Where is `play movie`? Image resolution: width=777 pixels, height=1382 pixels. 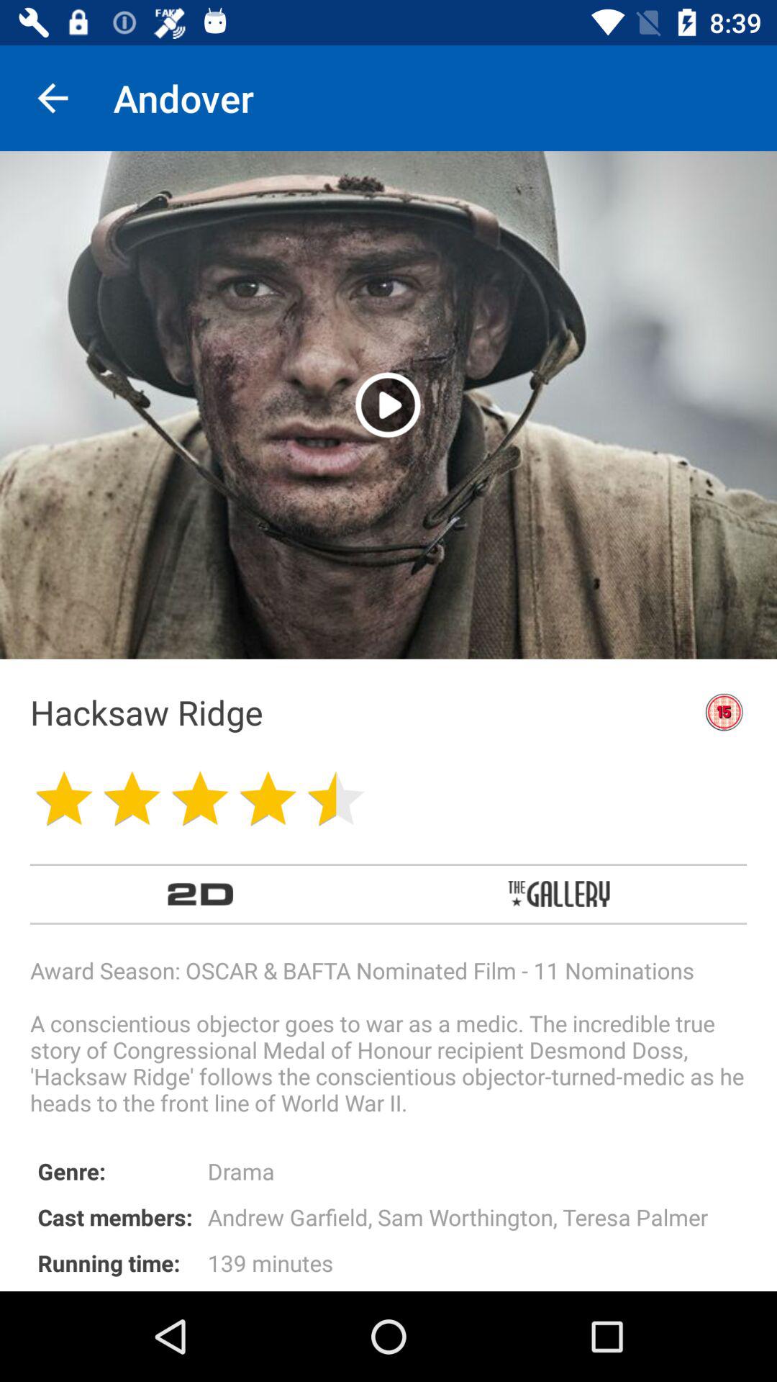
play movie is located at coordinates (388, 405).